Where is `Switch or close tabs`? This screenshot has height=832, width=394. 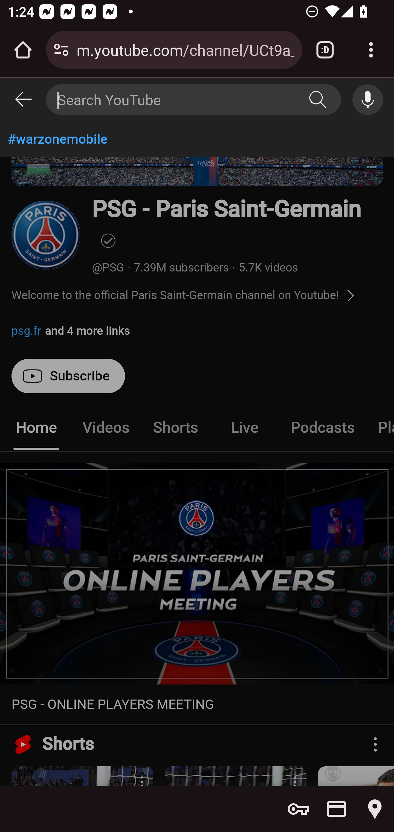 Switch or close tabs is located at coordinates (325, 50).